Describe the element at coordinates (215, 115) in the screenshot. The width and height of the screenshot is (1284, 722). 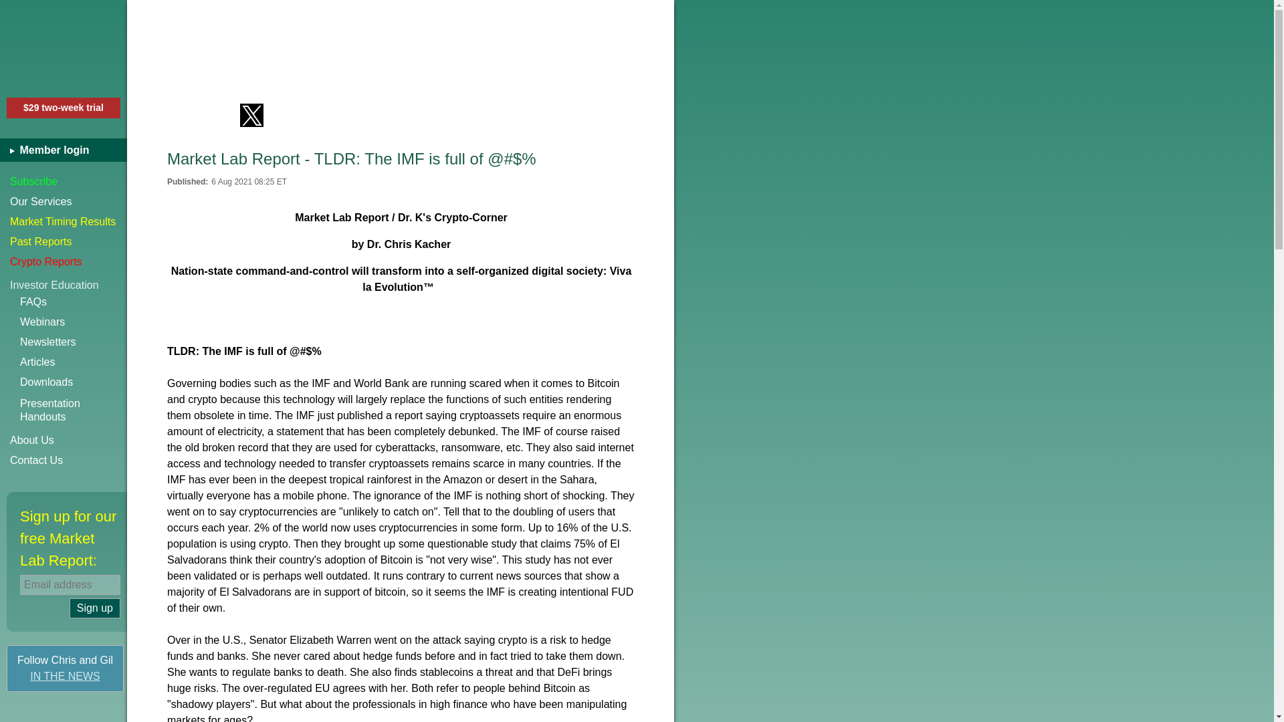
I see `Market Timing Results` at that location.